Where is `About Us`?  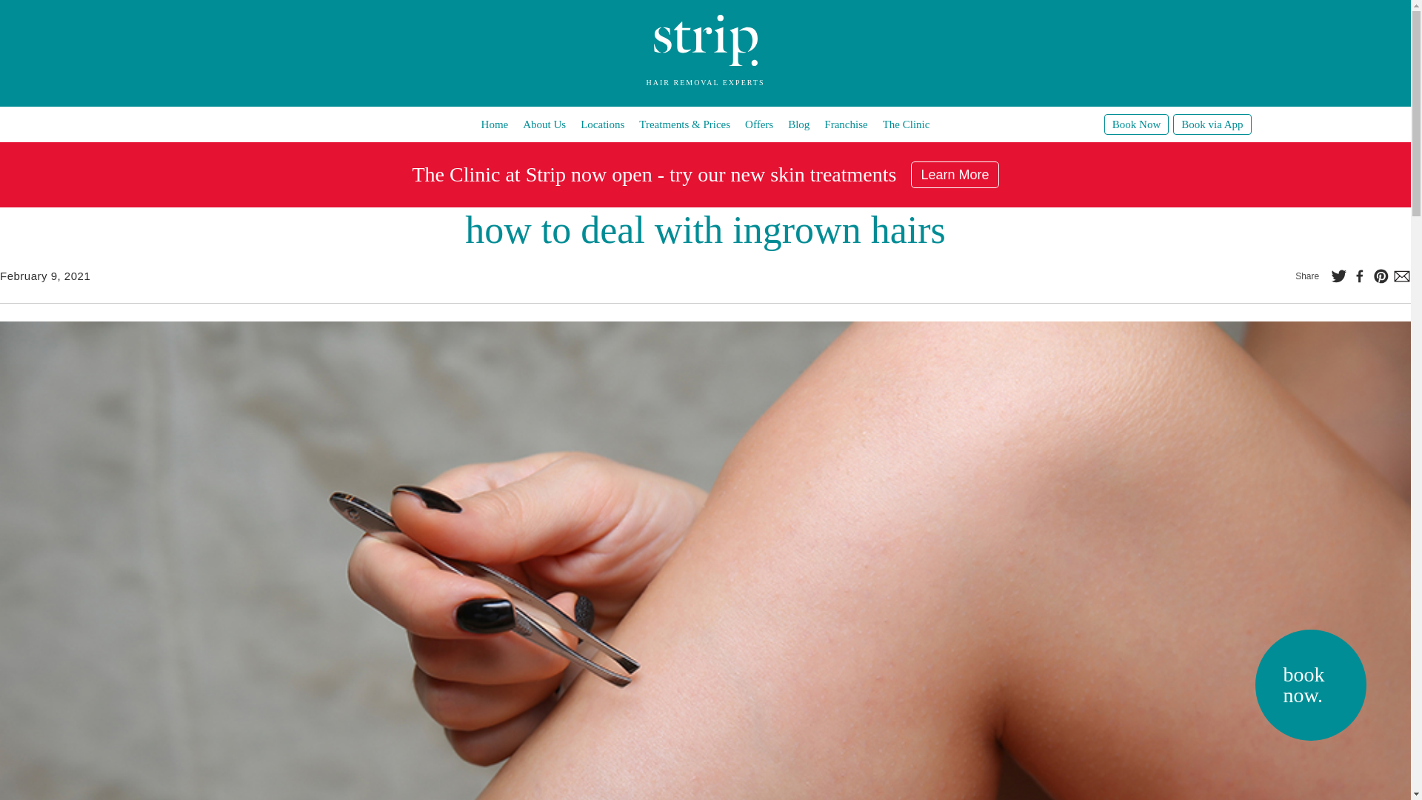 About Us is located at coordinates (544, 124).